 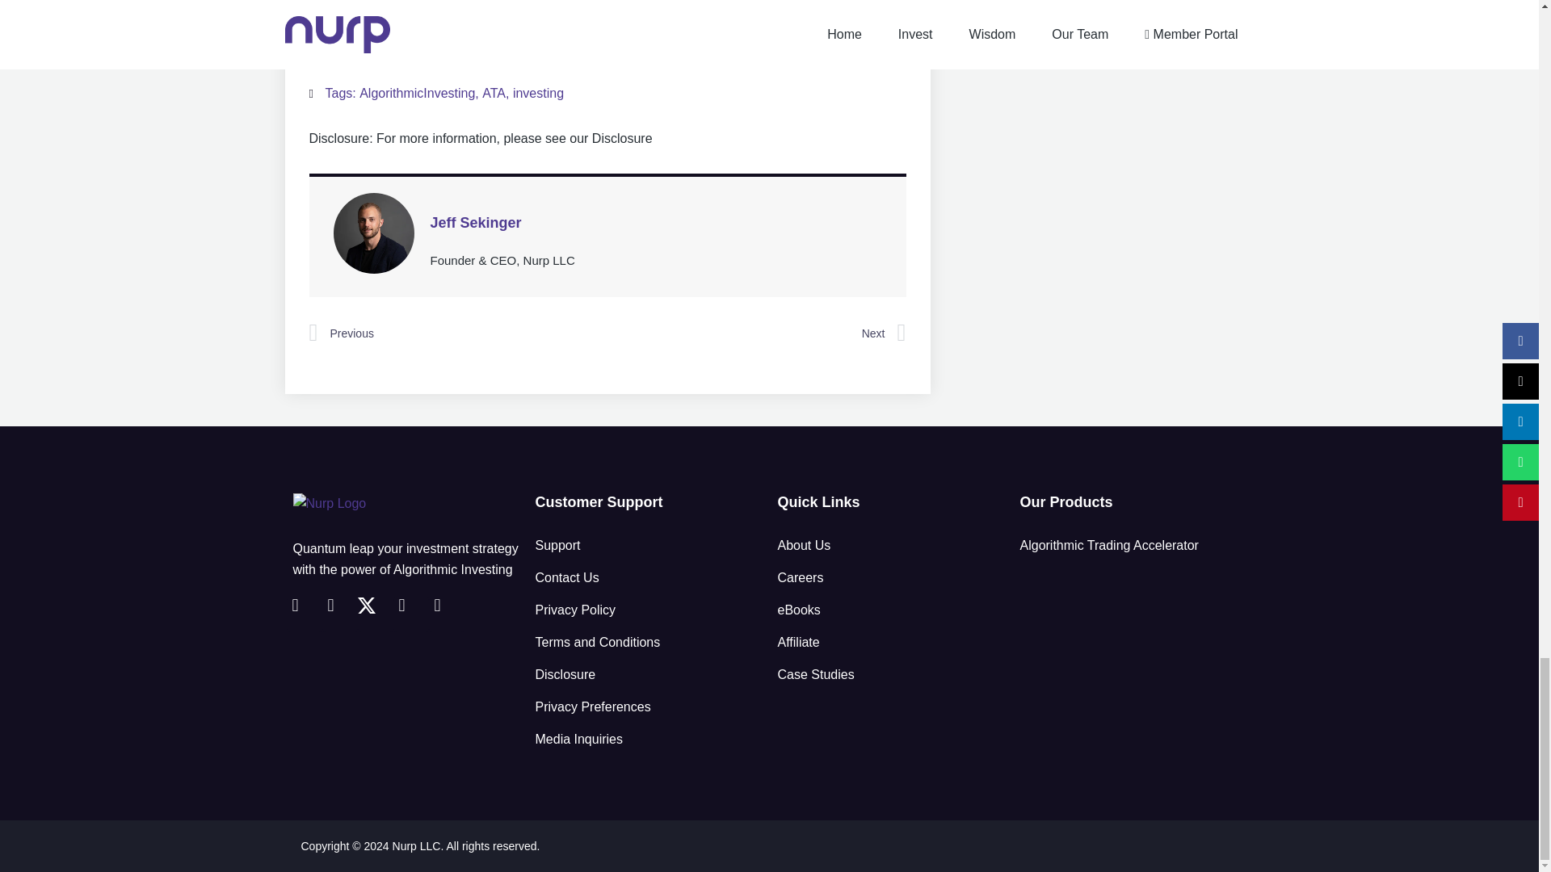 What do you see at coordinates (538, 93) in the screenshot?
I see `investing` at bounding box center [538, 93].